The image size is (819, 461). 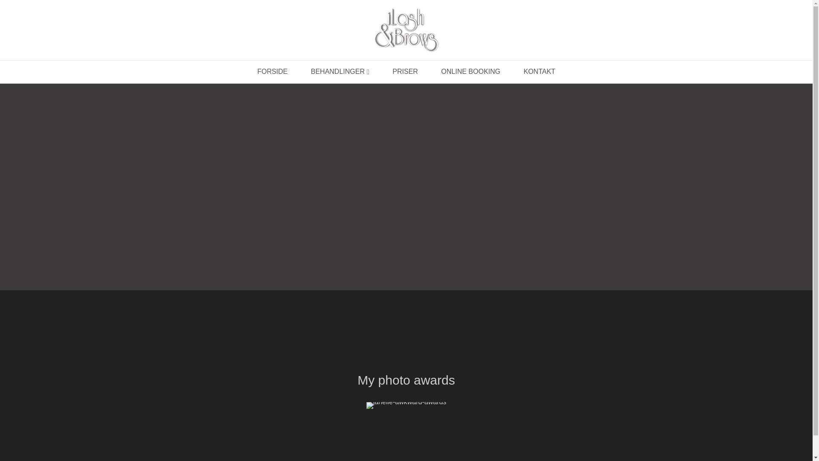 I want to click on BEHANDLINGER, so click(x=340, y=72).